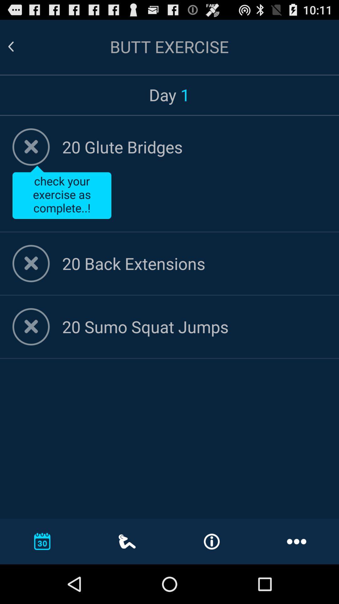  I want to click on go back, so click(19, 47).